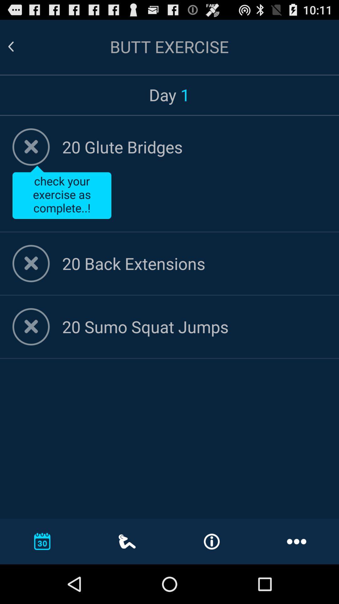  I want to click on go back, so click(19, 47).